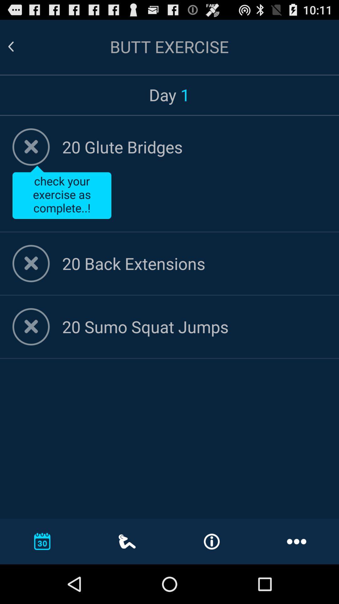  I want to click on go back, so click(19, 47).